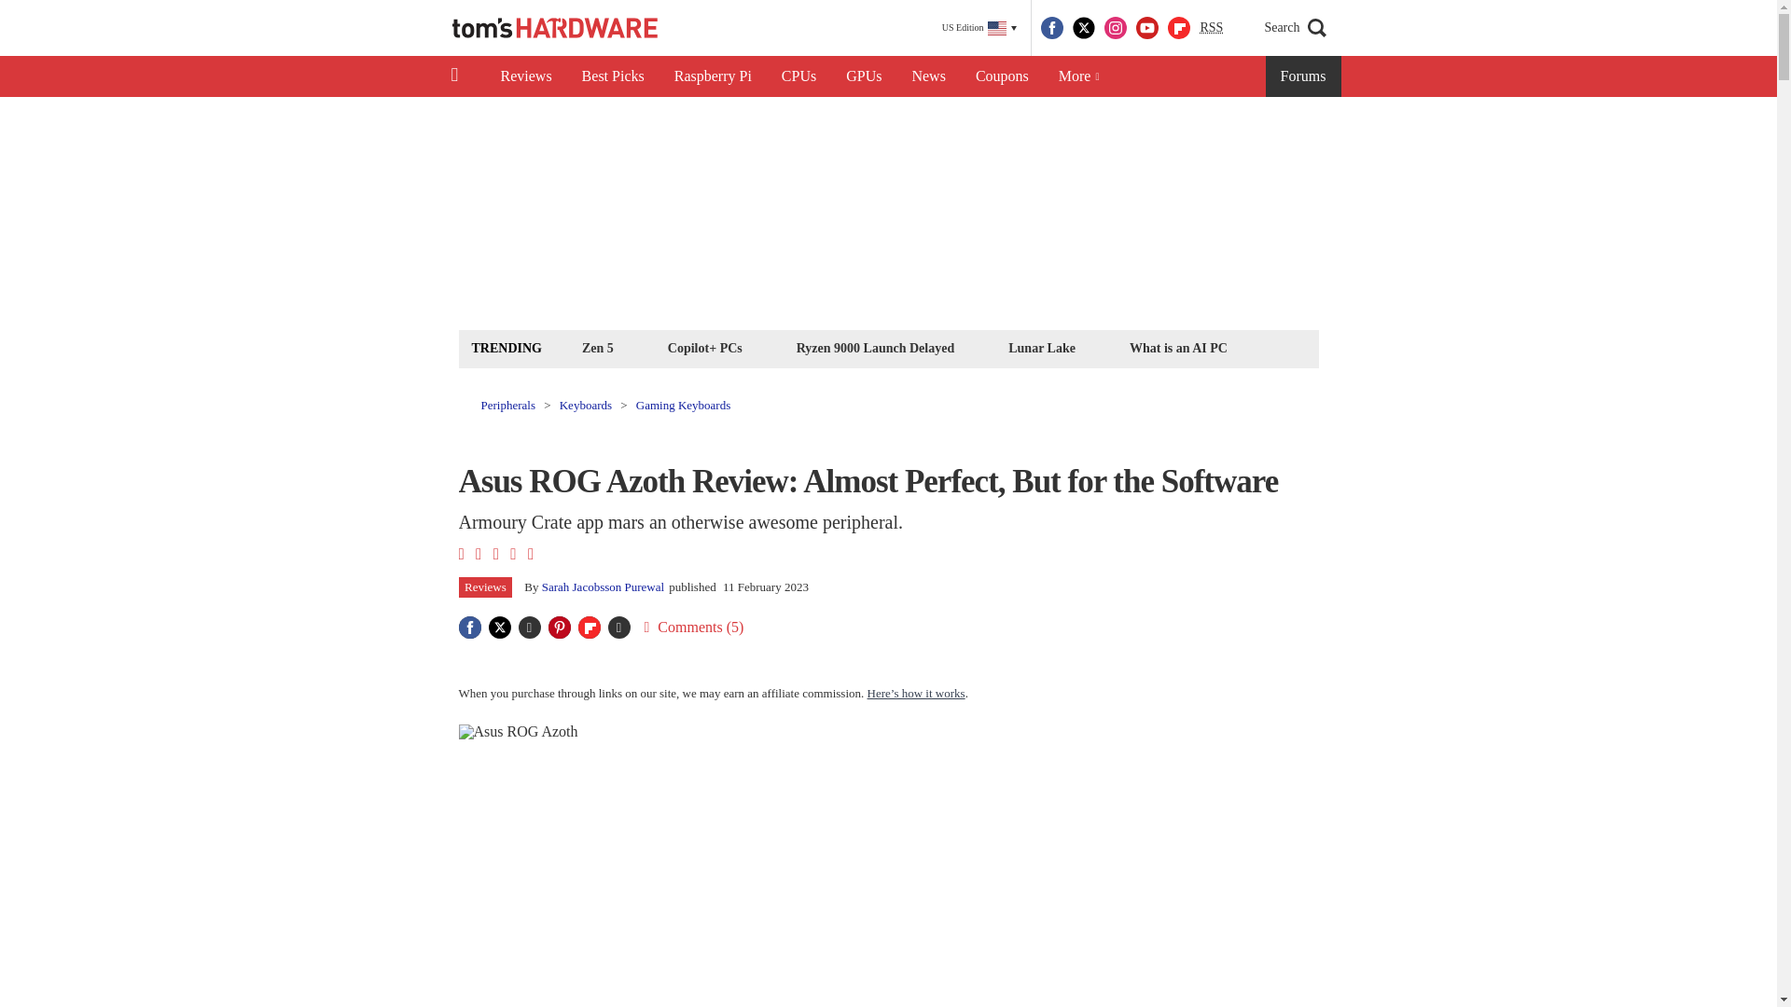  What do you see at coordinates (864, 76) in the screenshot?
I see `GPUs` at bounding box center [864, 76].